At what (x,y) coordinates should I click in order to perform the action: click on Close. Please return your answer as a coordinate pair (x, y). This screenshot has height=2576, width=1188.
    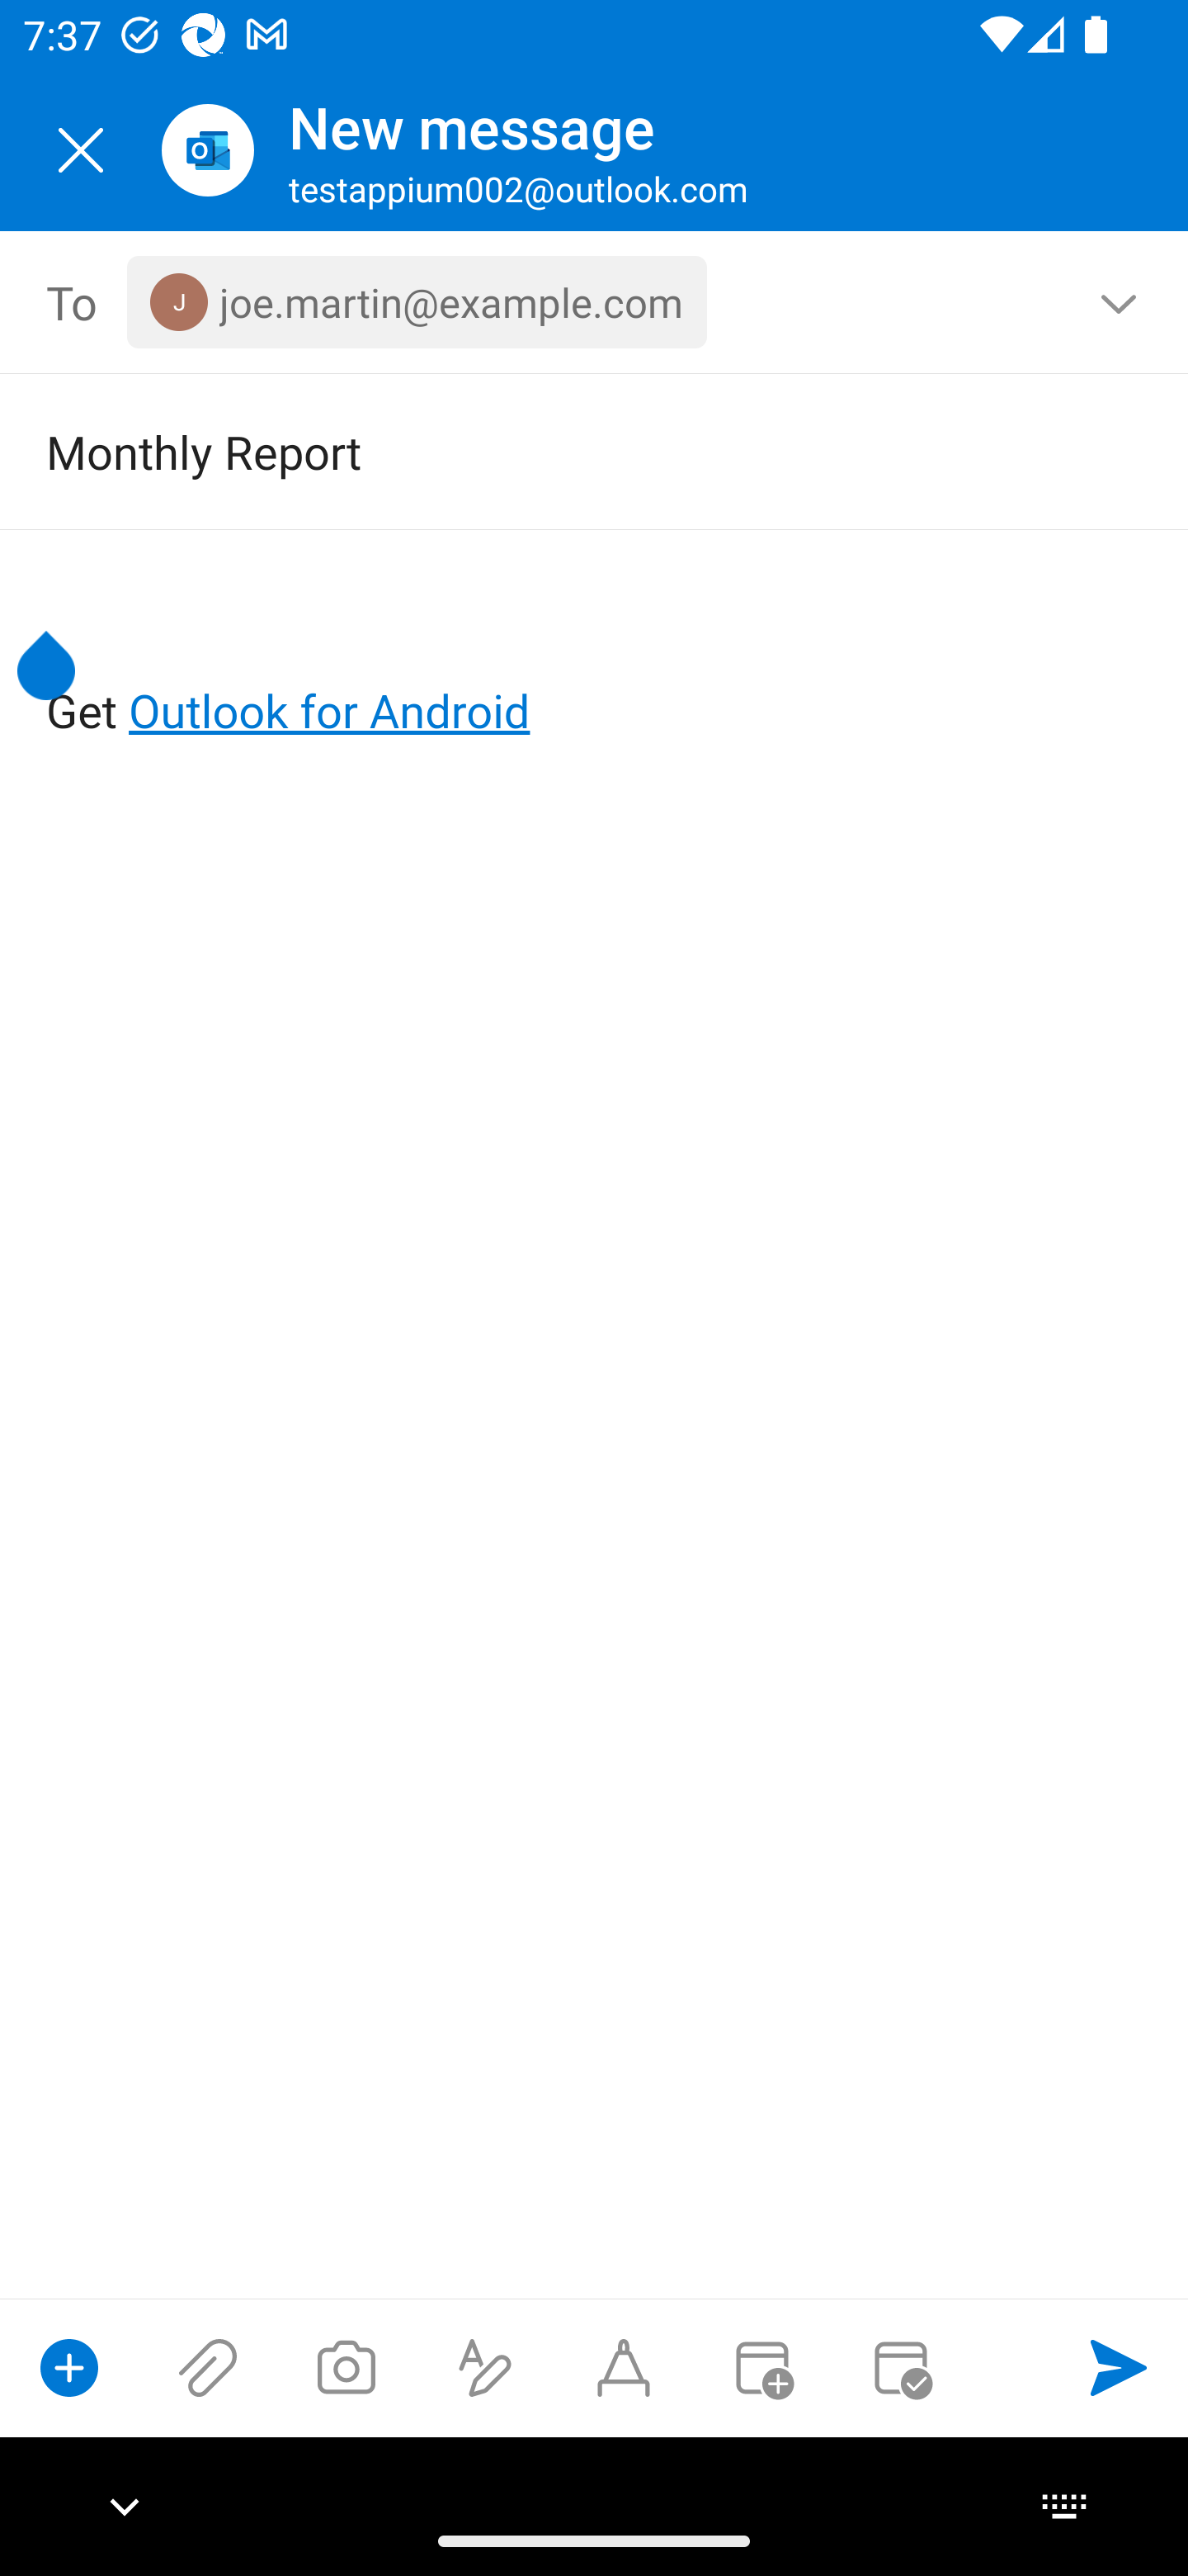
    Looking at the image, I should click on (81, 150).